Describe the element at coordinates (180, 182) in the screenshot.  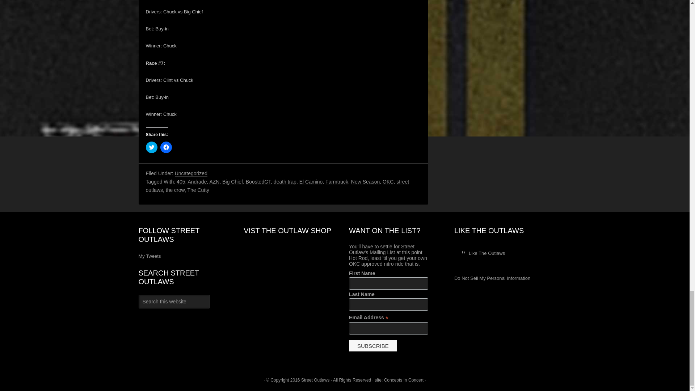
I see `405` at that location.